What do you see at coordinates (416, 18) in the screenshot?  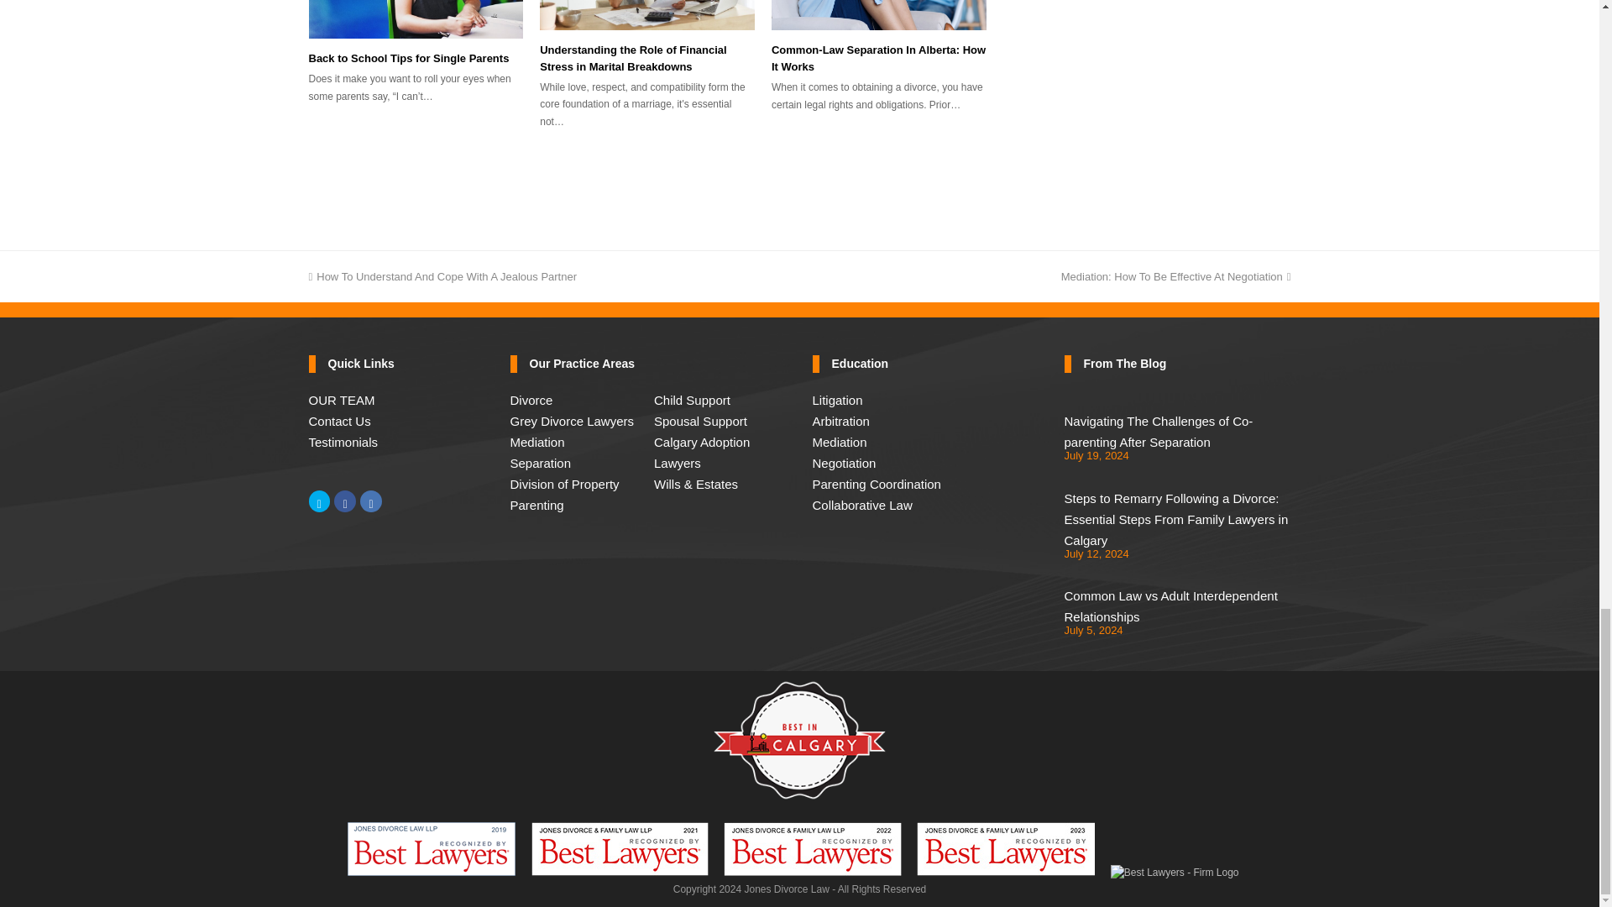 I see `Back to School Tips for Single Parents` at bounding box center [416, 18].